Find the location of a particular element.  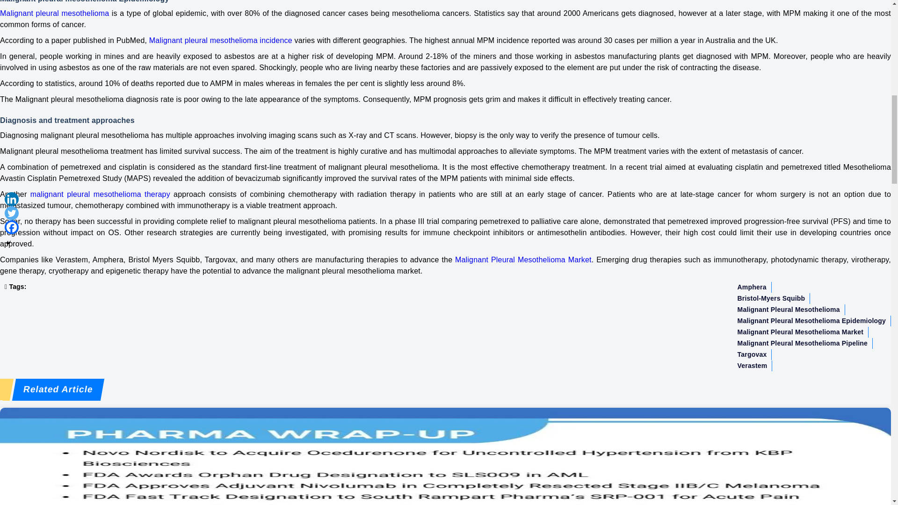

Amphera Tag is located at coordinates (752, 287).